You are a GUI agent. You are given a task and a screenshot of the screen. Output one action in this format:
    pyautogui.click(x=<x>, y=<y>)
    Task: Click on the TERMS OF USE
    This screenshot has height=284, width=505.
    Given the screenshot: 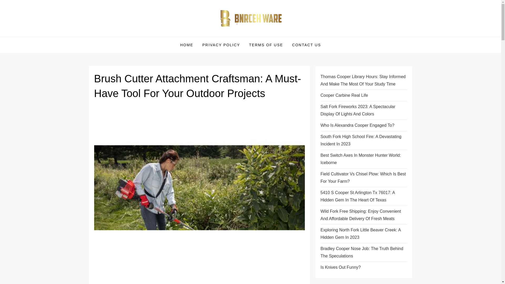 What is the action you would take?
    pyautogui.click(x=266, y=45)
    